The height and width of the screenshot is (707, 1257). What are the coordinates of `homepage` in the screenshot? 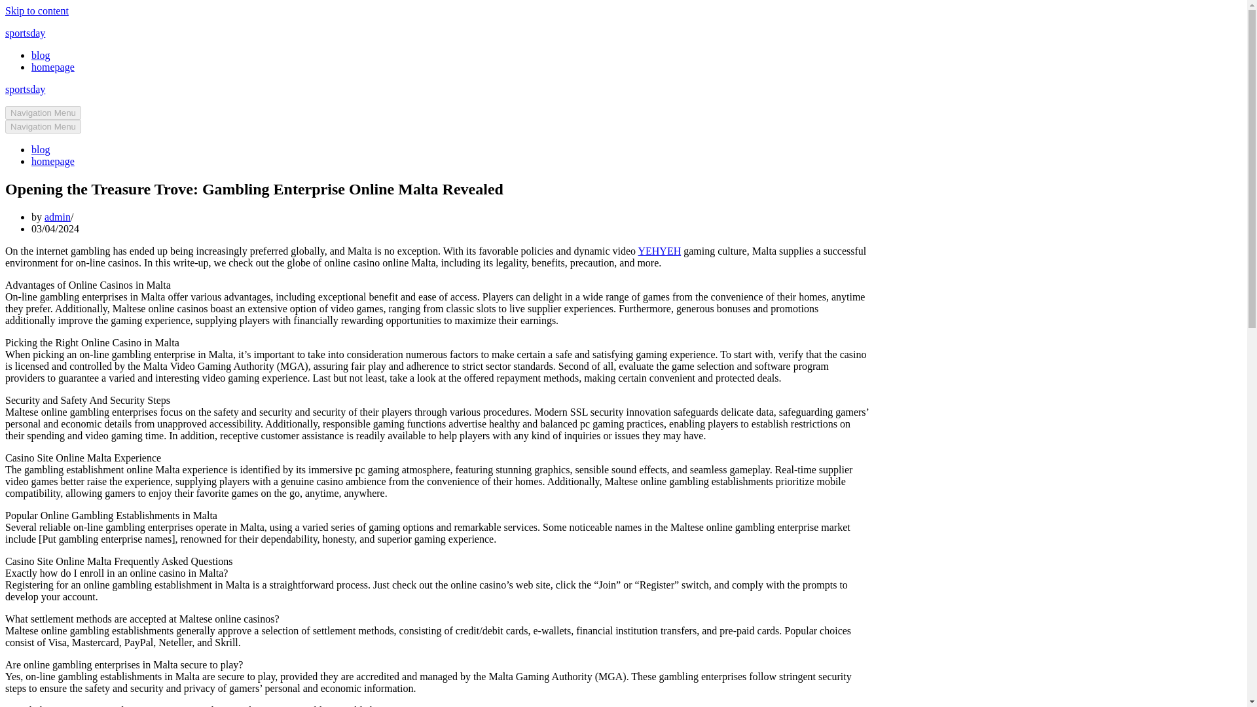 It's located at (52, 161).